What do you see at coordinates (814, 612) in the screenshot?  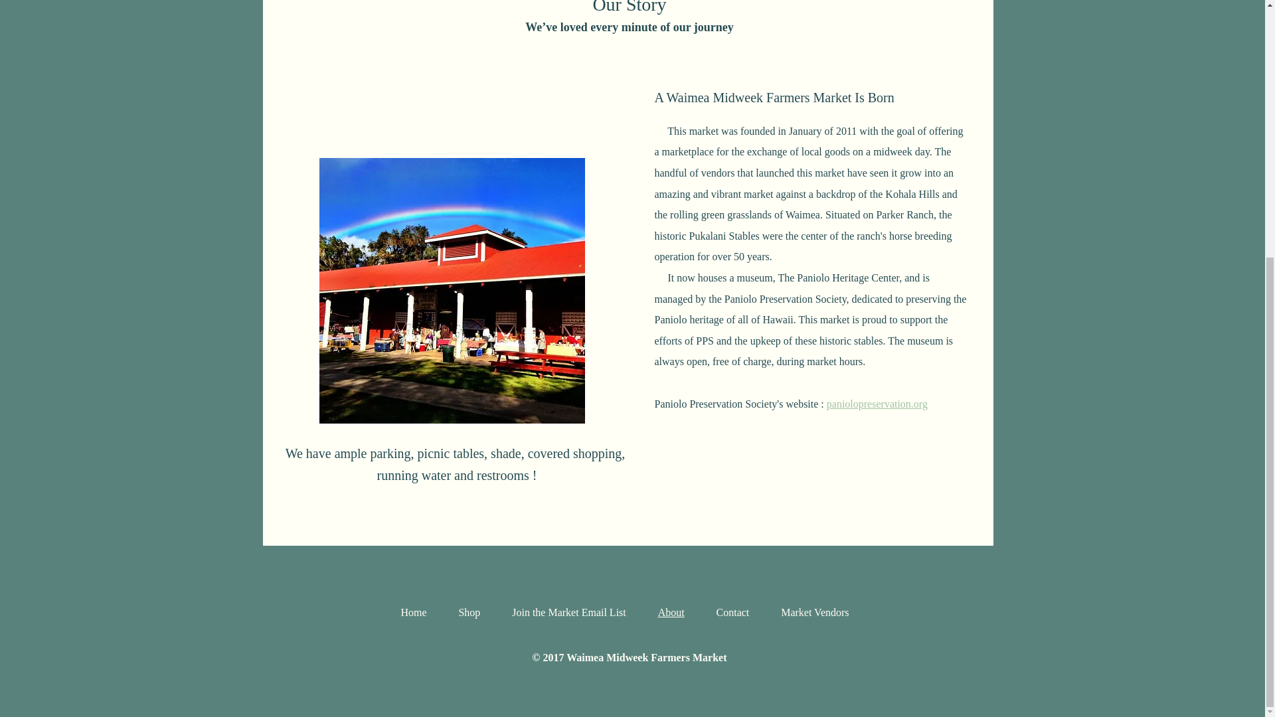 I see `Market Vendors` at bounding box center [814, 612].